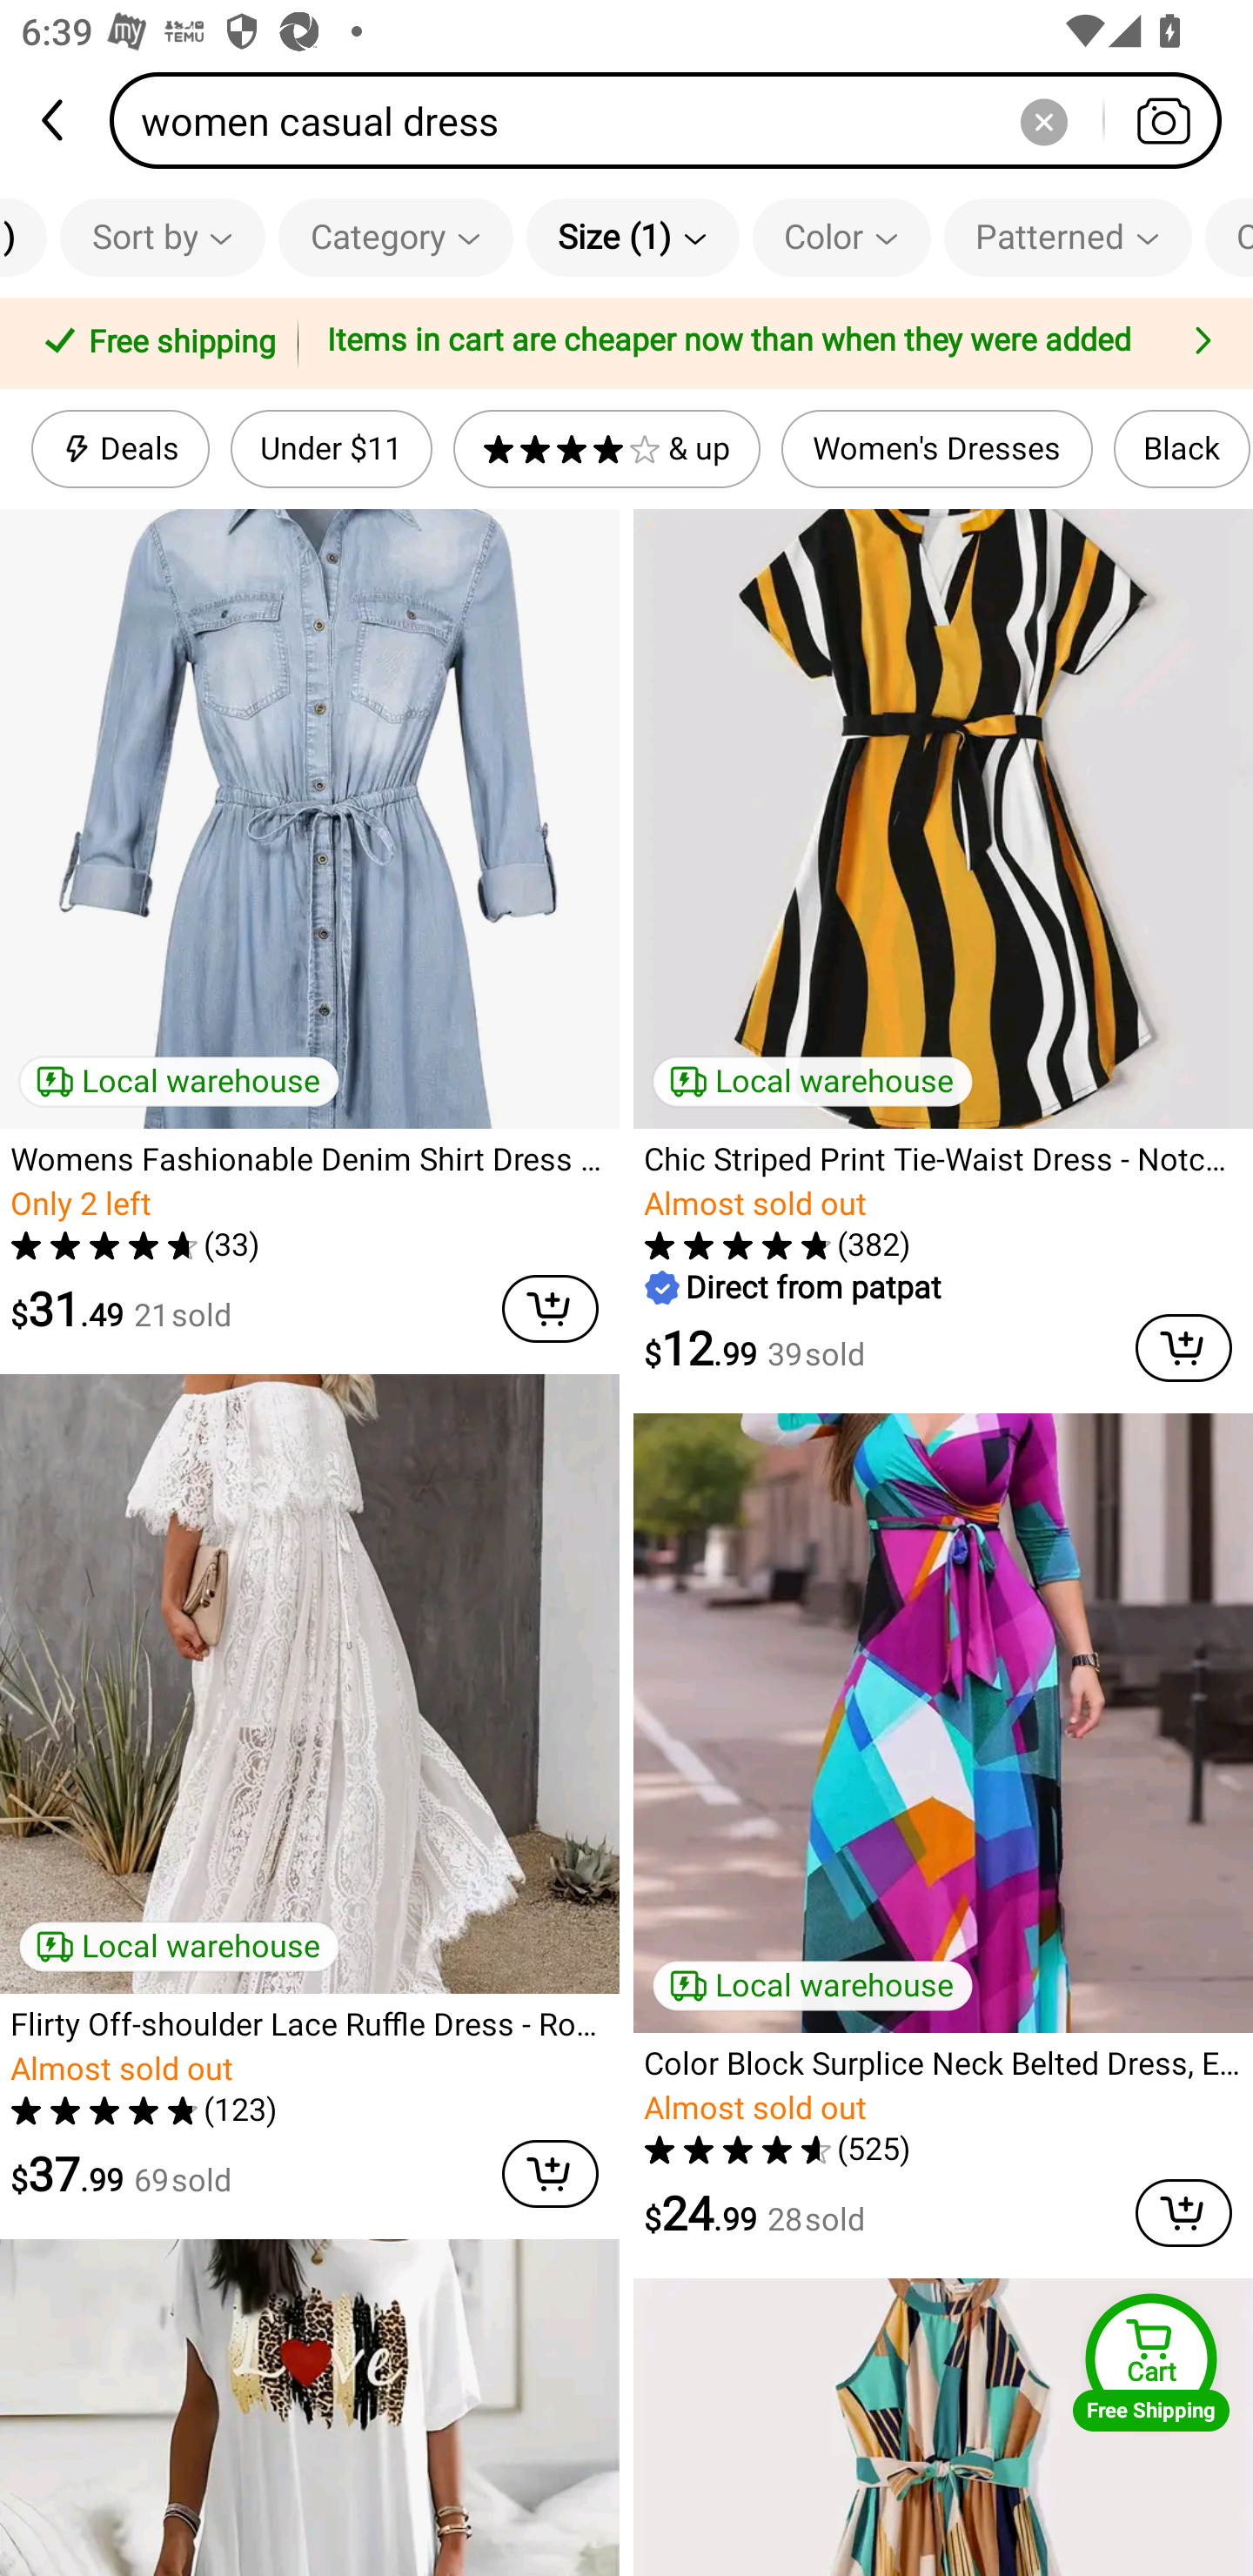  What do you see at coordinates (163, 237) in the screenshot?
I see `Sort by` at bounding box center [163, 237].